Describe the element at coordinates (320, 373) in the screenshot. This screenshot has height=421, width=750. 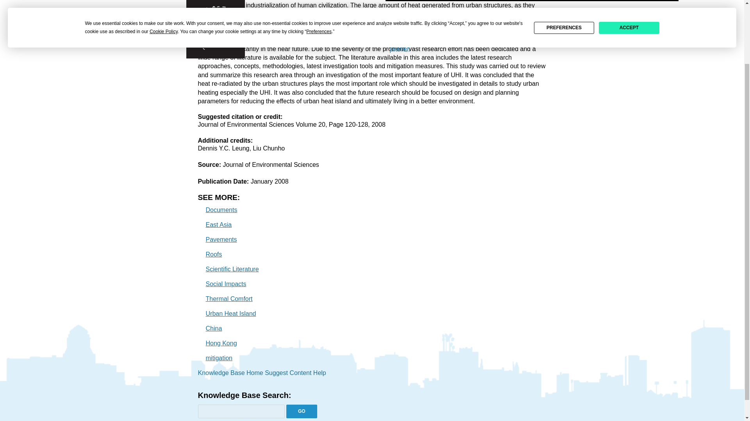
I see `Help` at that location.